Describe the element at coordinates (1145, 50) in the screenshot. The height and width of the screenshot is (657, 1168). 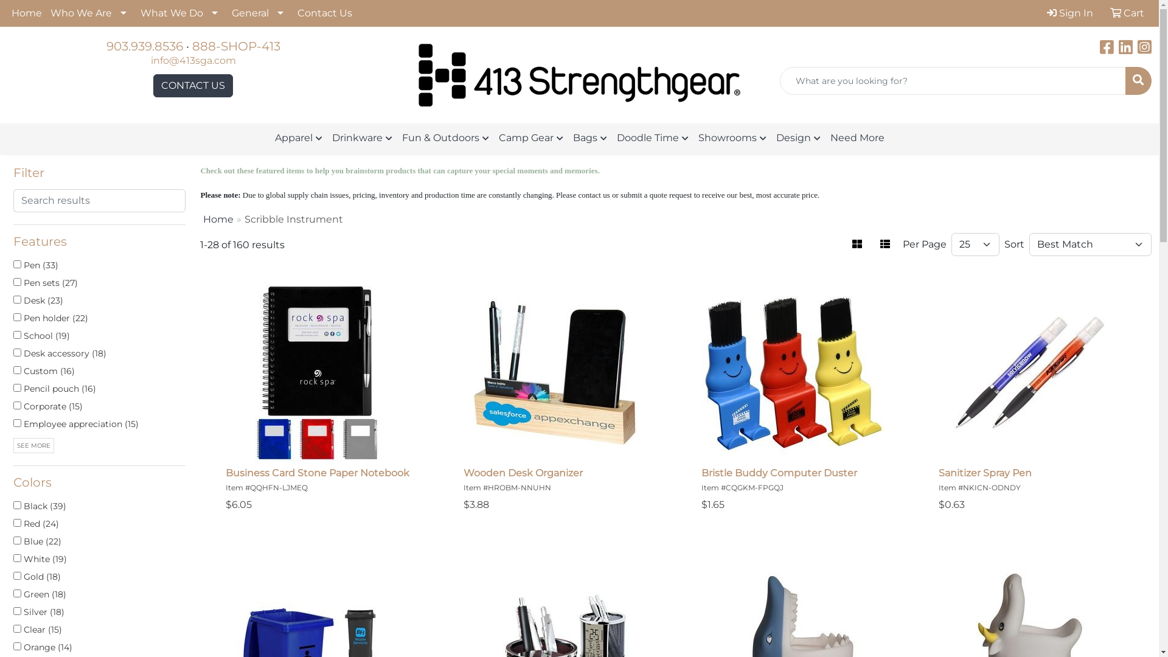
I see `Visit us on Instagram` at that location.